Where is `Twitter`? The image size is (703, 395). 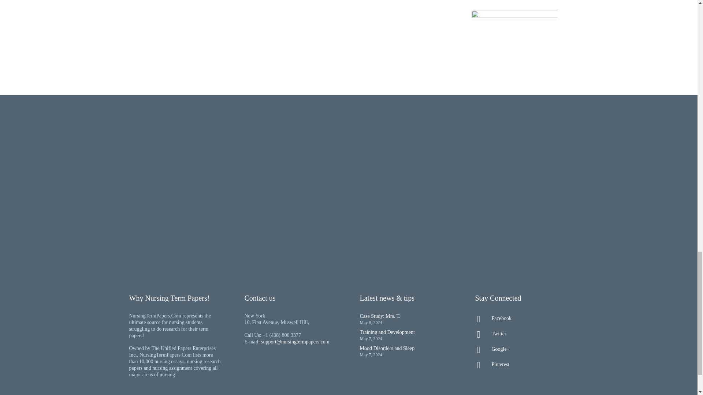 Twitter is located at coordinates (521, 334).